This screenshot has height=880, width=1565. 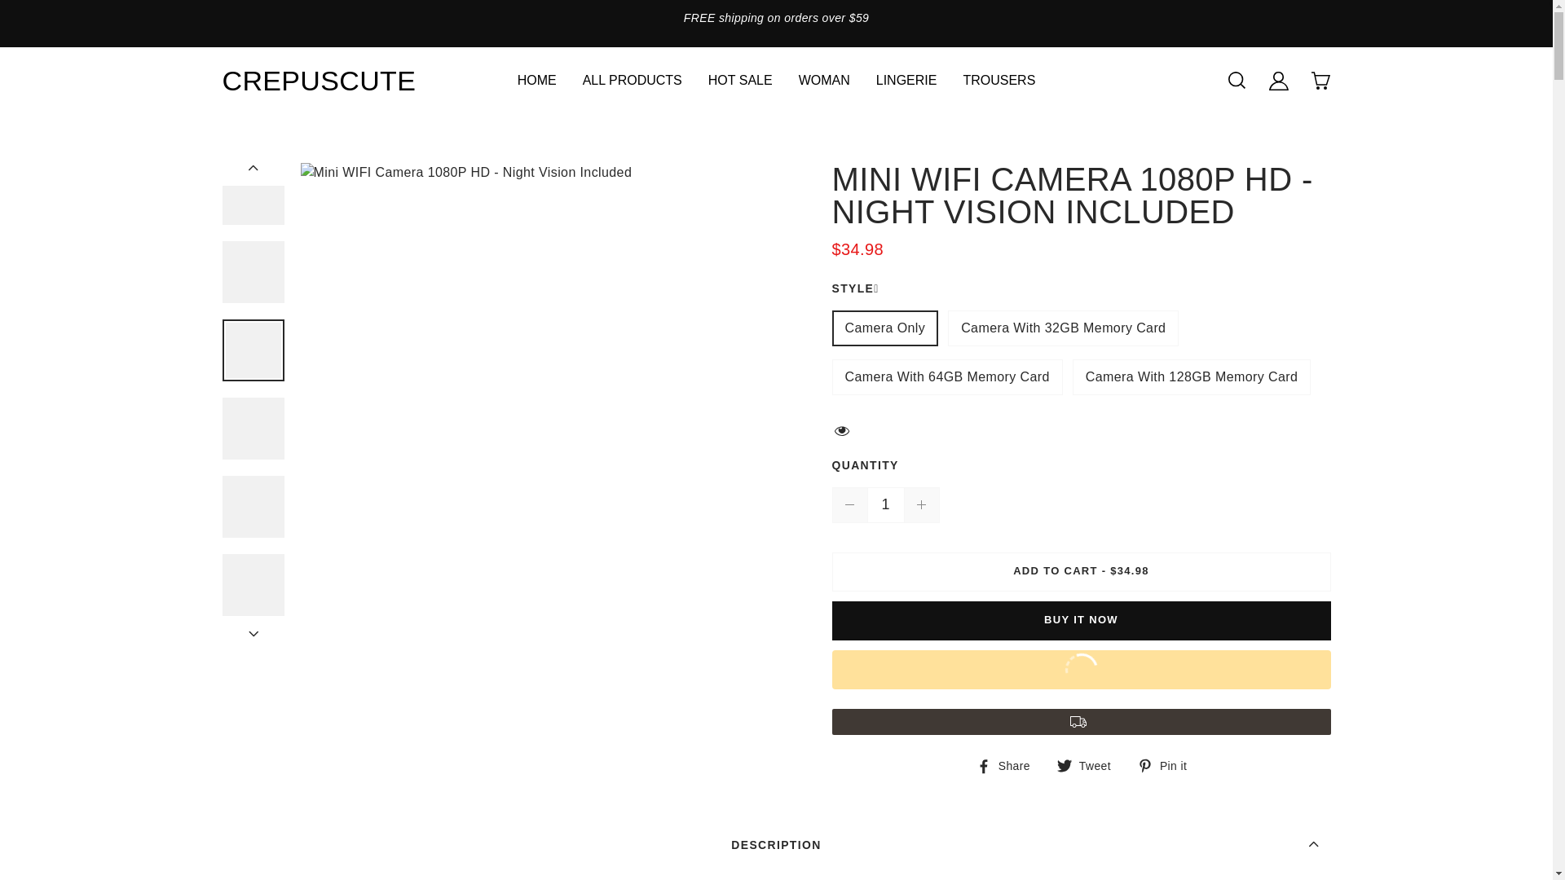 I want to click on LINGERIE, so click(x=906, y=81).